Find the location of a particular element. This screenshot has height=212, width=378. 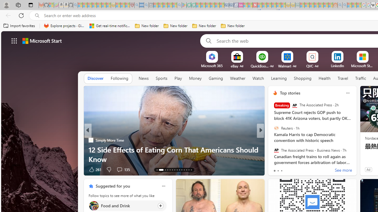

App launcher is located at coordinates (14, 41).